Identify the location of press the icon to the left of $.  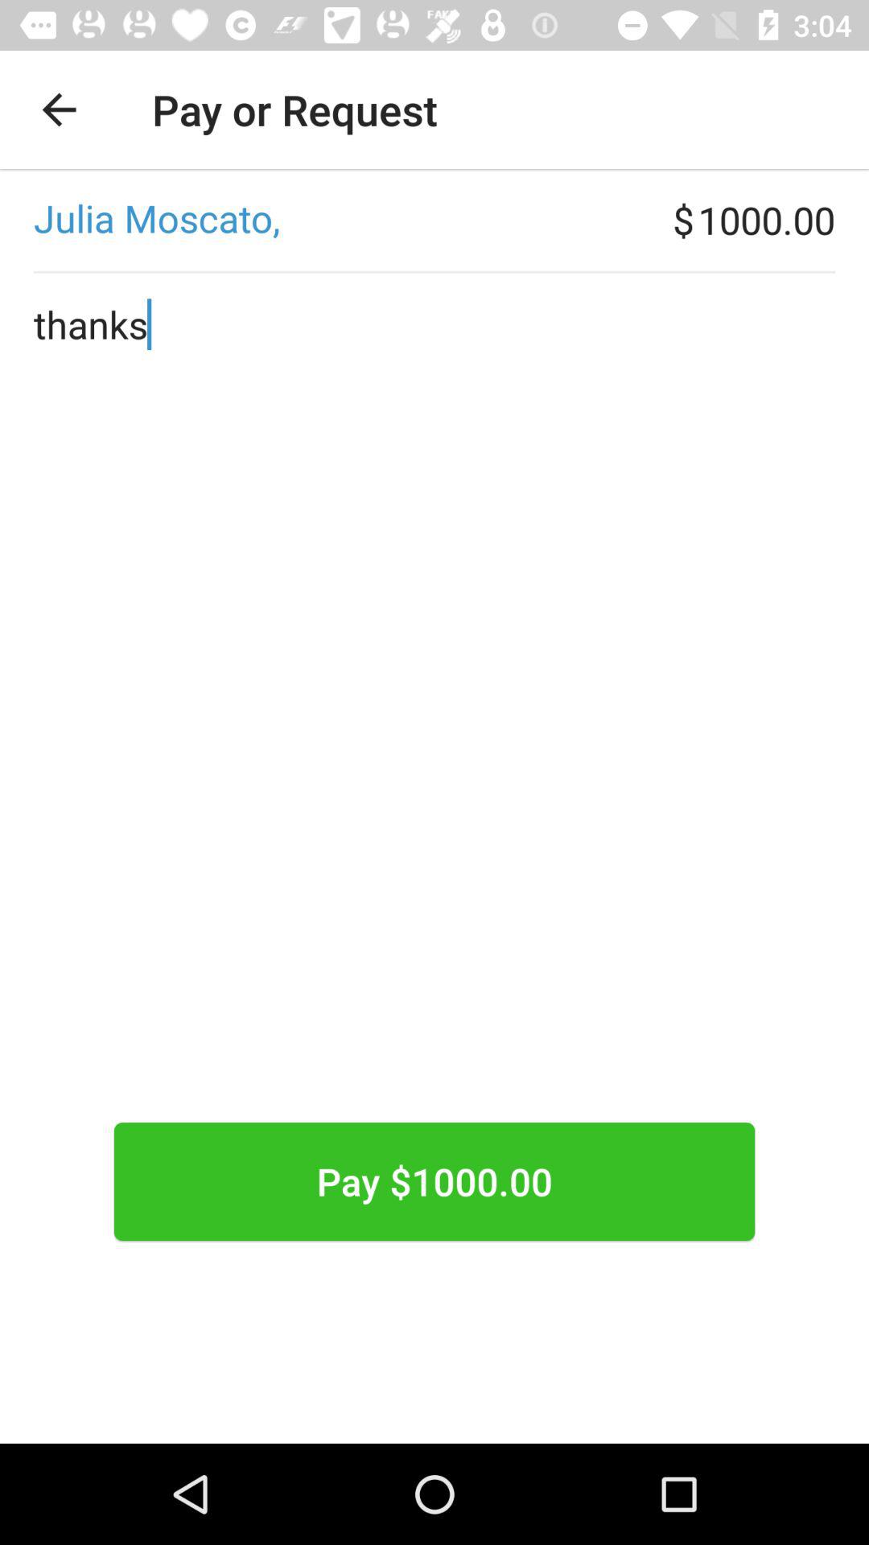
(336, 220).